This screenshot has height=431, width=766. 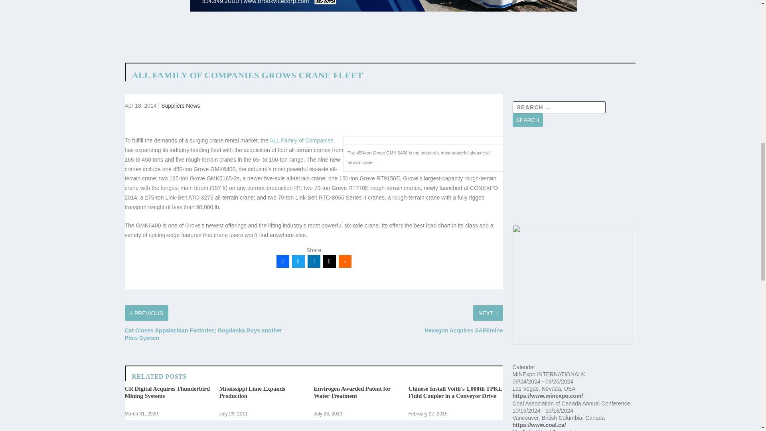 I want to click on Share this on Facebook, so click(x=282, y=261).